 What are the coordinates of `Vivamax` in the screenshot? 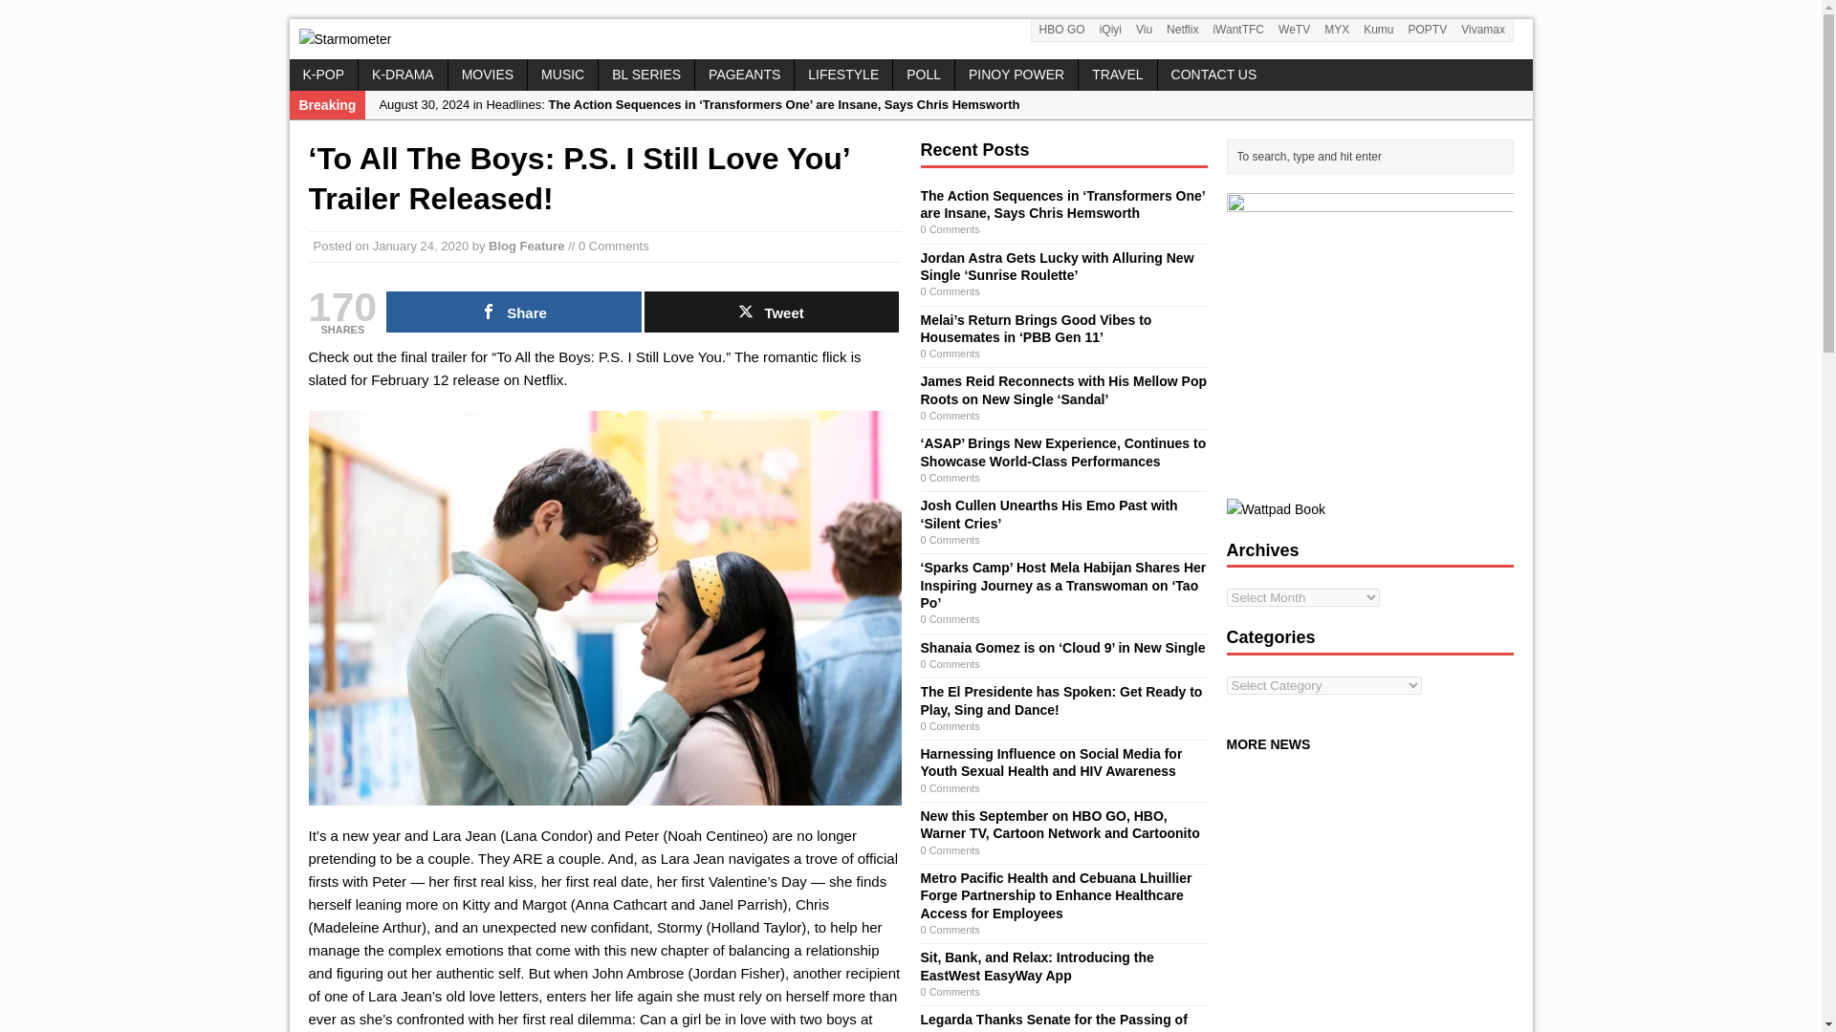 It's located at (1483, 31).